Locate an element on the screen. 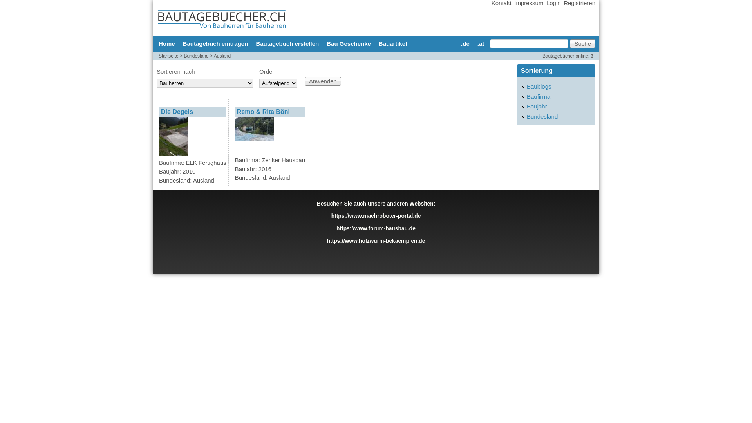 The width and height of the screenshot is (752, 423). Suche is located at coordinates (583, 44).